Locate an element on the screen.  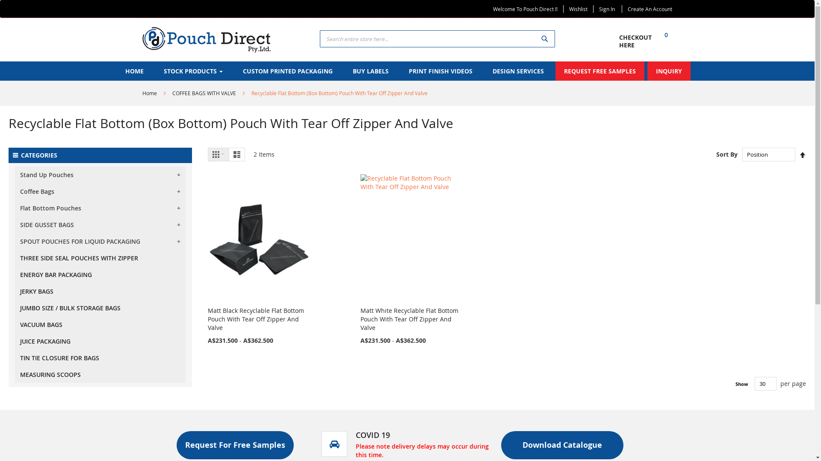
ENERGY BAR PACKAGING is located at coordinates (100, 274).